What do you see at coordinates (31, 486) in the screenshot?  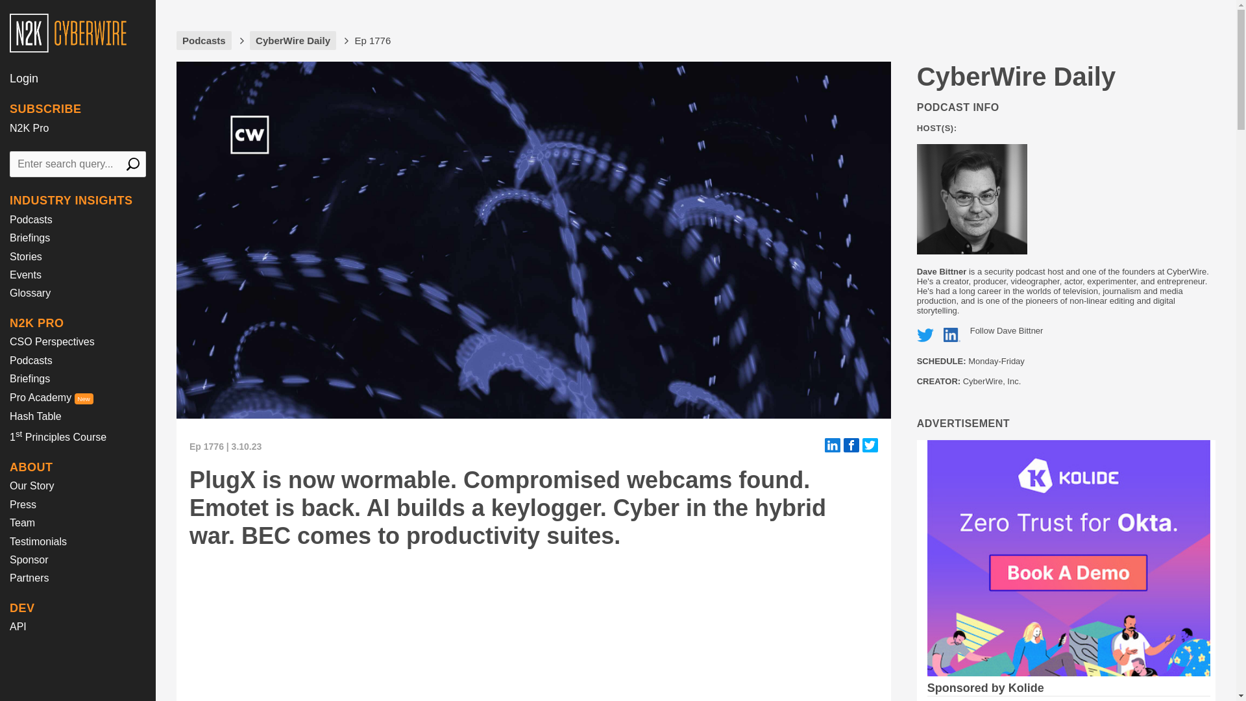 I see `Our Story` at bounding box center [31, 486].